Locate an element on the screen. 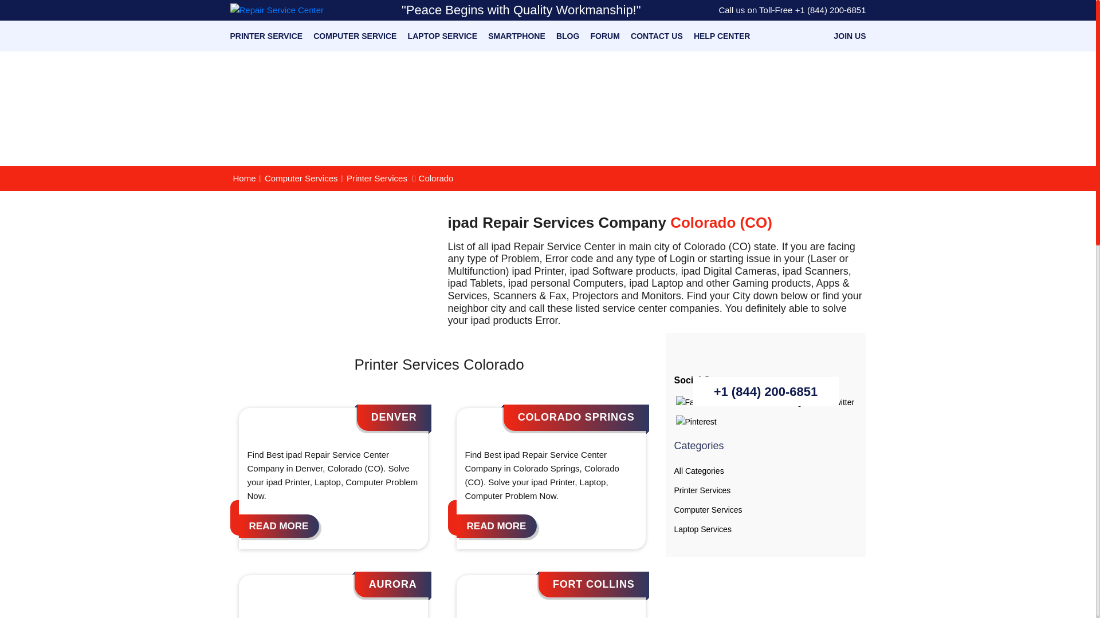  DENVER is located at coordinates (394, 417).